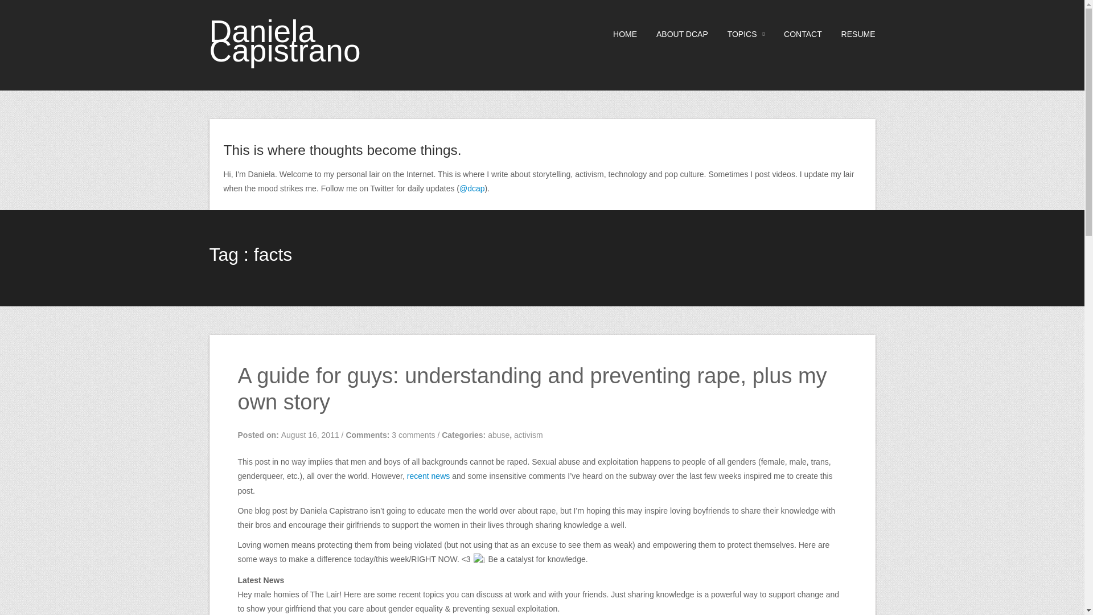 The width and height of the screenshot is (1093, 615). Describe the element at coordinates (428, 476) in the screenshot. I see `recent news` at that location.